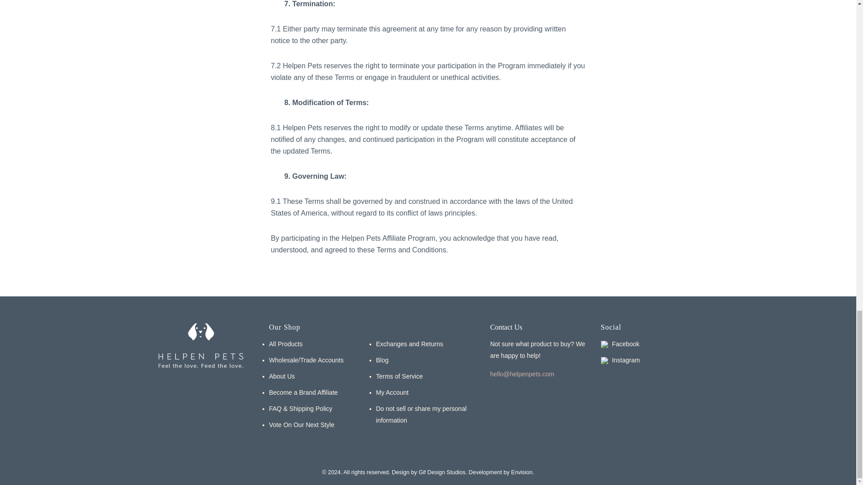  What do you see at coordinates (426, 414) in the screenshot?
I see `Do not sell or share my personal information` at bounding box center [426, 414].